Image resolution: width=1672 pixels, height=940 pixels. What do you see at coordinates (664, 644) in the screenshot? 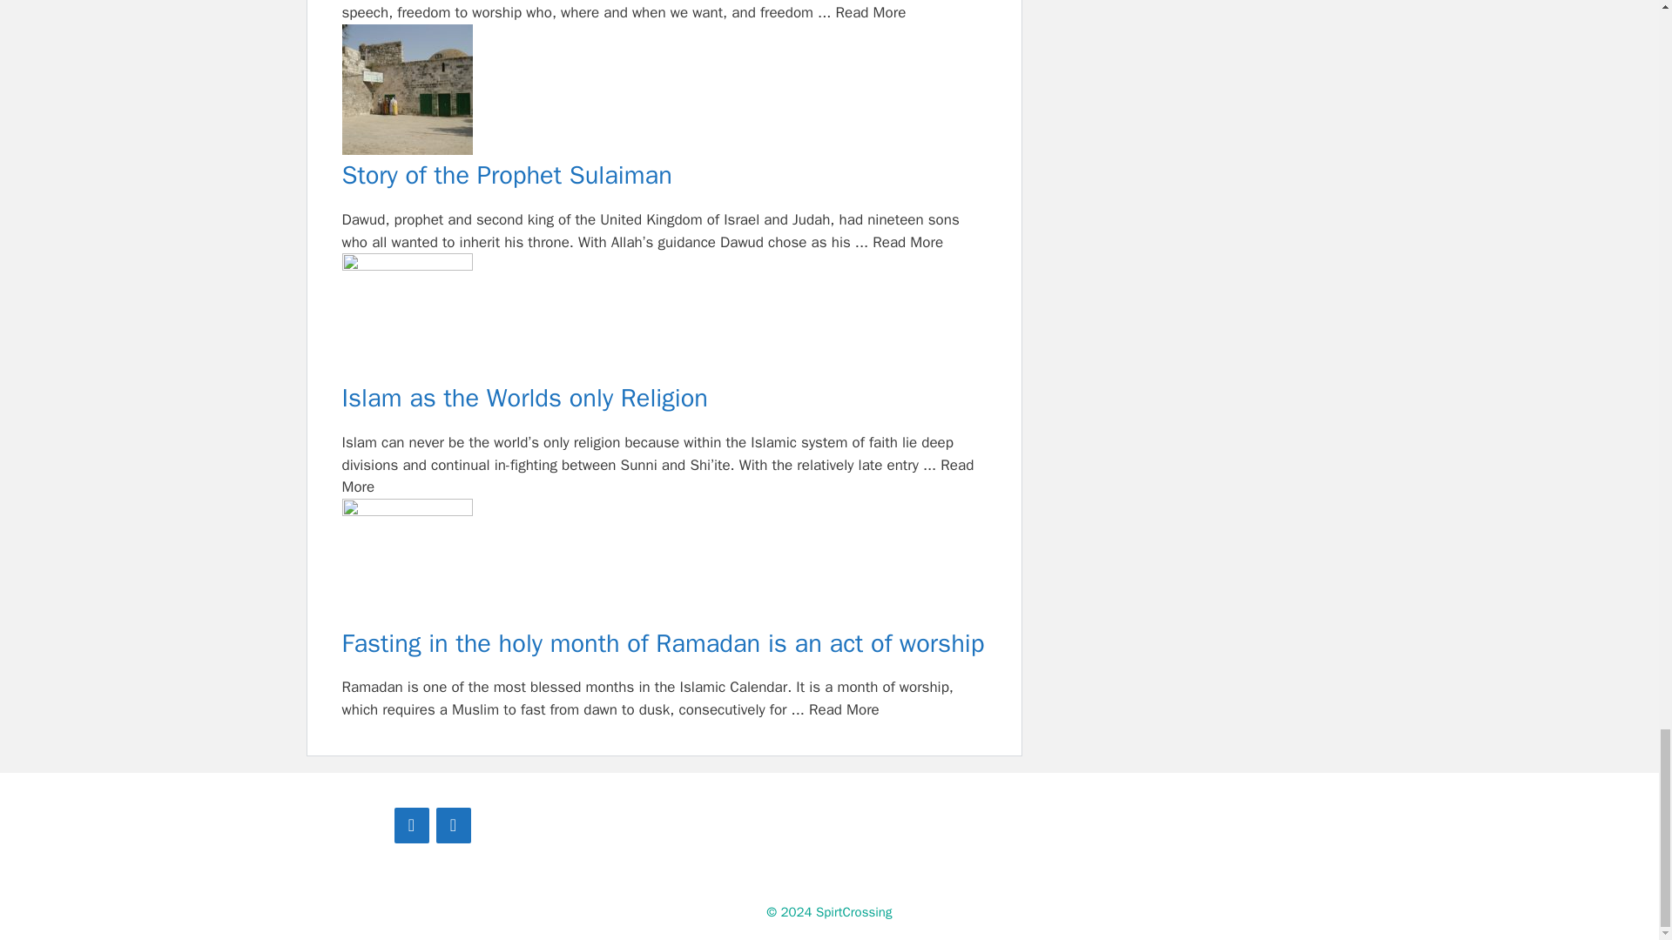
I see `Fasting in the holy month of Ramadan is an act of worship` at bounding box center [664, 644].